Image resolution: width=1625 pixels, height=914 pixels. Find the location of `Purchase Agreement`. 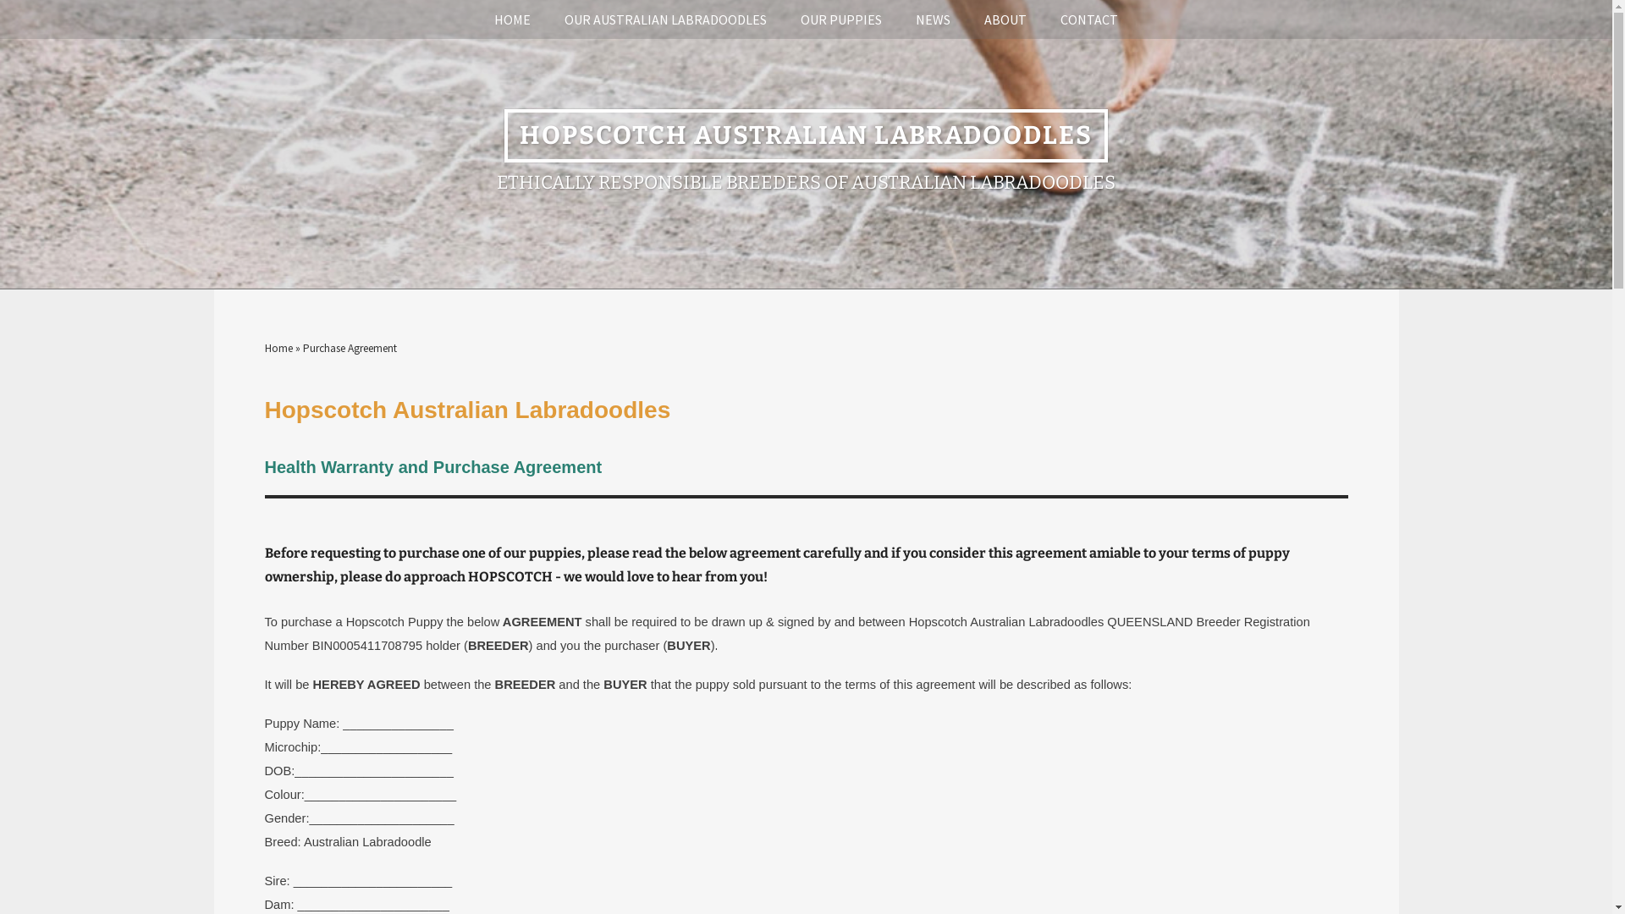

Purchase Agreement is located at coordinates (350, 349).